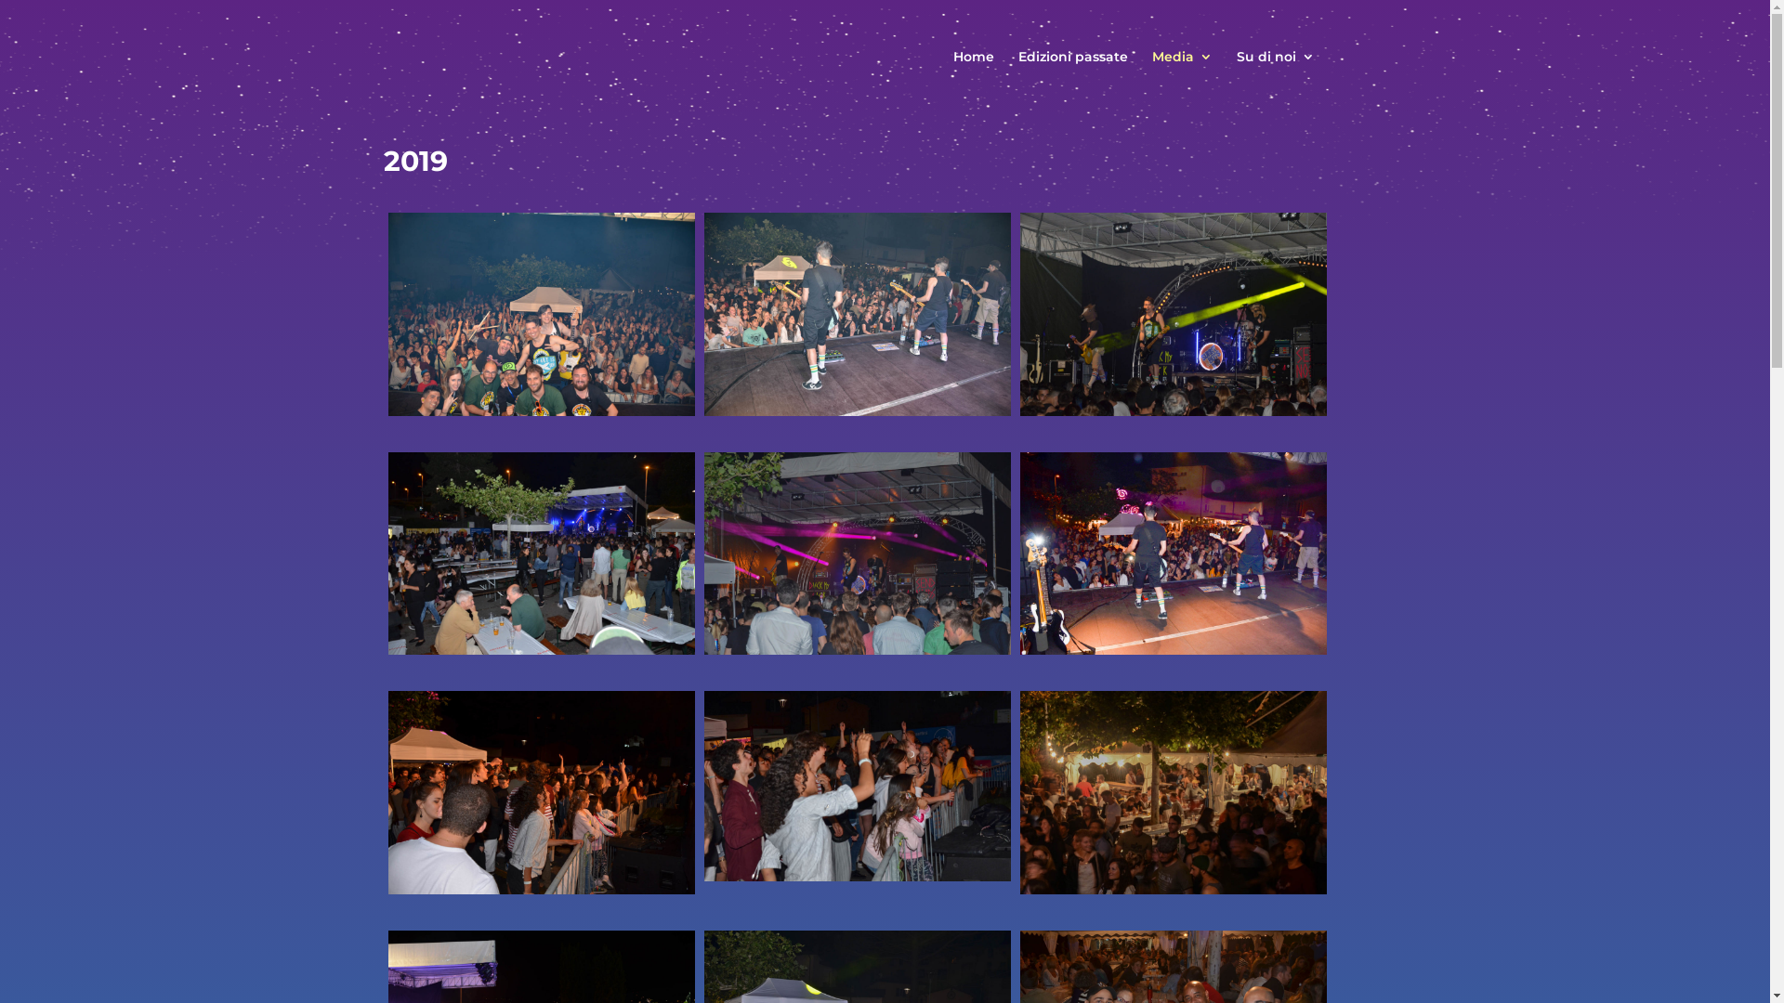 The height and width of the screenshot is (1003, 1784). I want to click on 2019.06.08 Brega estate sab 338, so click(858, 786).